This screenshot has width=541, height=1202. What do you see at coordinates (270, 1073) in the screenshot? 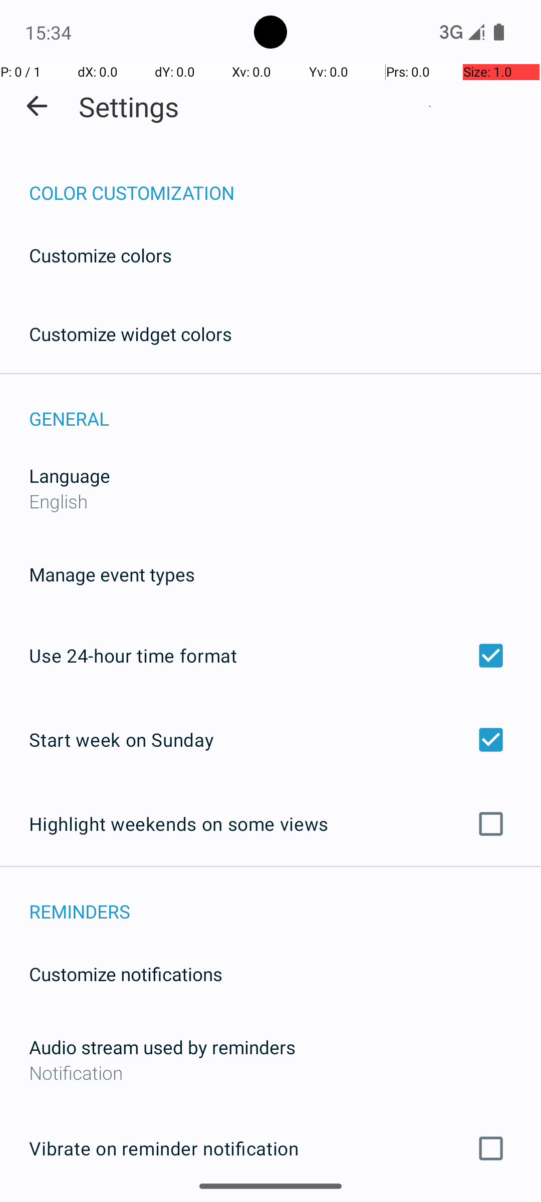
I see `Notification` at bounding box center [270, 1073].